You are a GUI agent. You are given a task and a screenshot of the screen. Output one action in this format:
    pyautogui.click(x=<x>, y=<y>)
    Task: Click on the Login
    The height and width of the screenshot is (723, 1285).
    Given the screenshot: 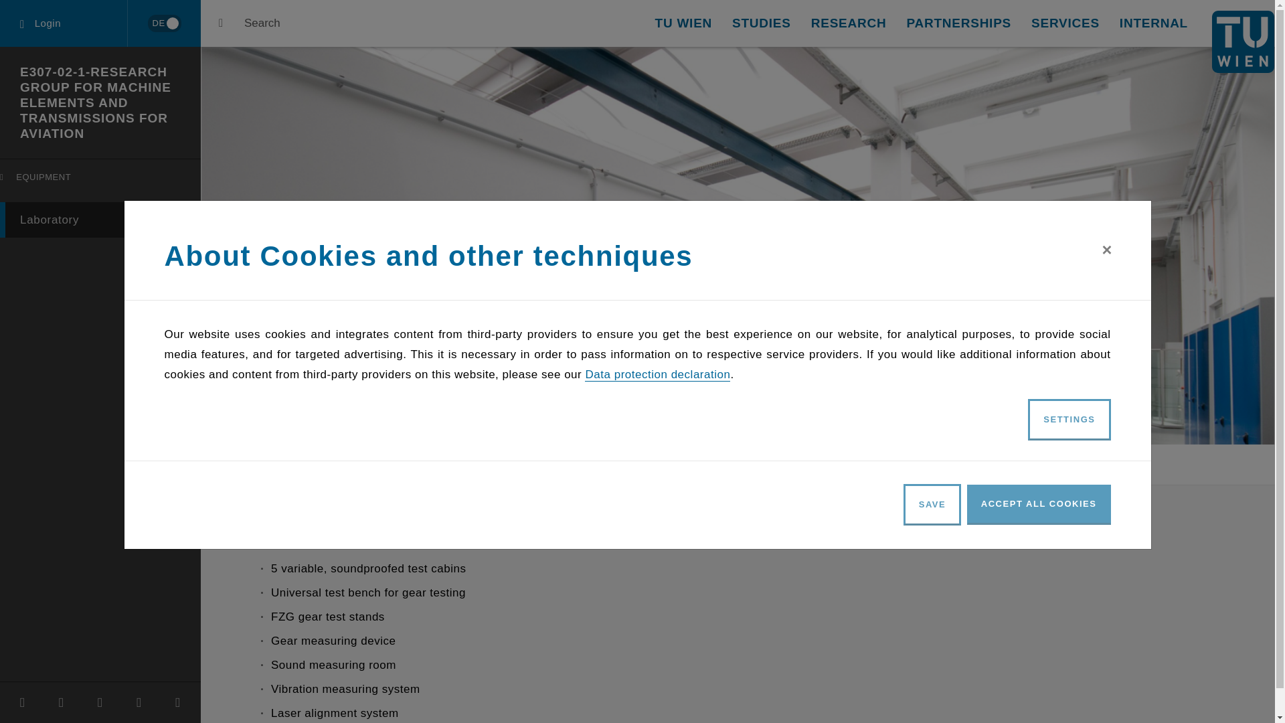 What is the action you would take?
    pyautogui.click(x=64, y=23)
    